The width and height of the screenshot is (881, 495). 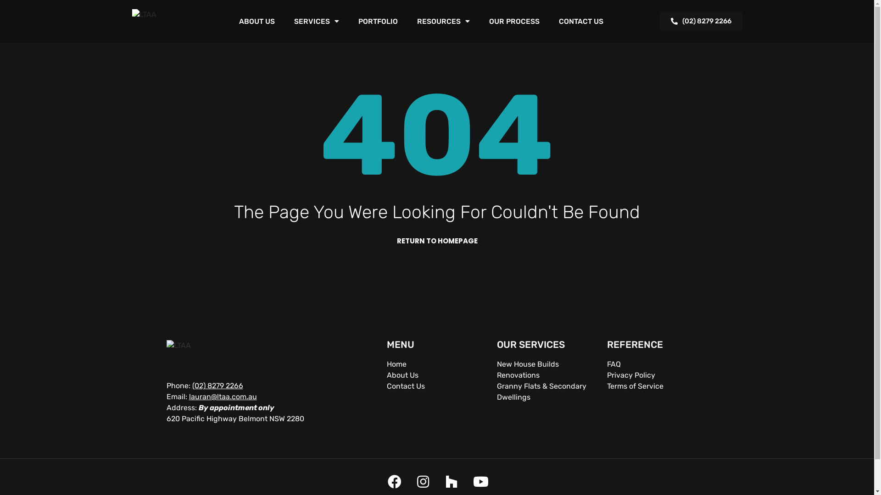 I want to click on CONTACT US, so click(x=581, y=22).